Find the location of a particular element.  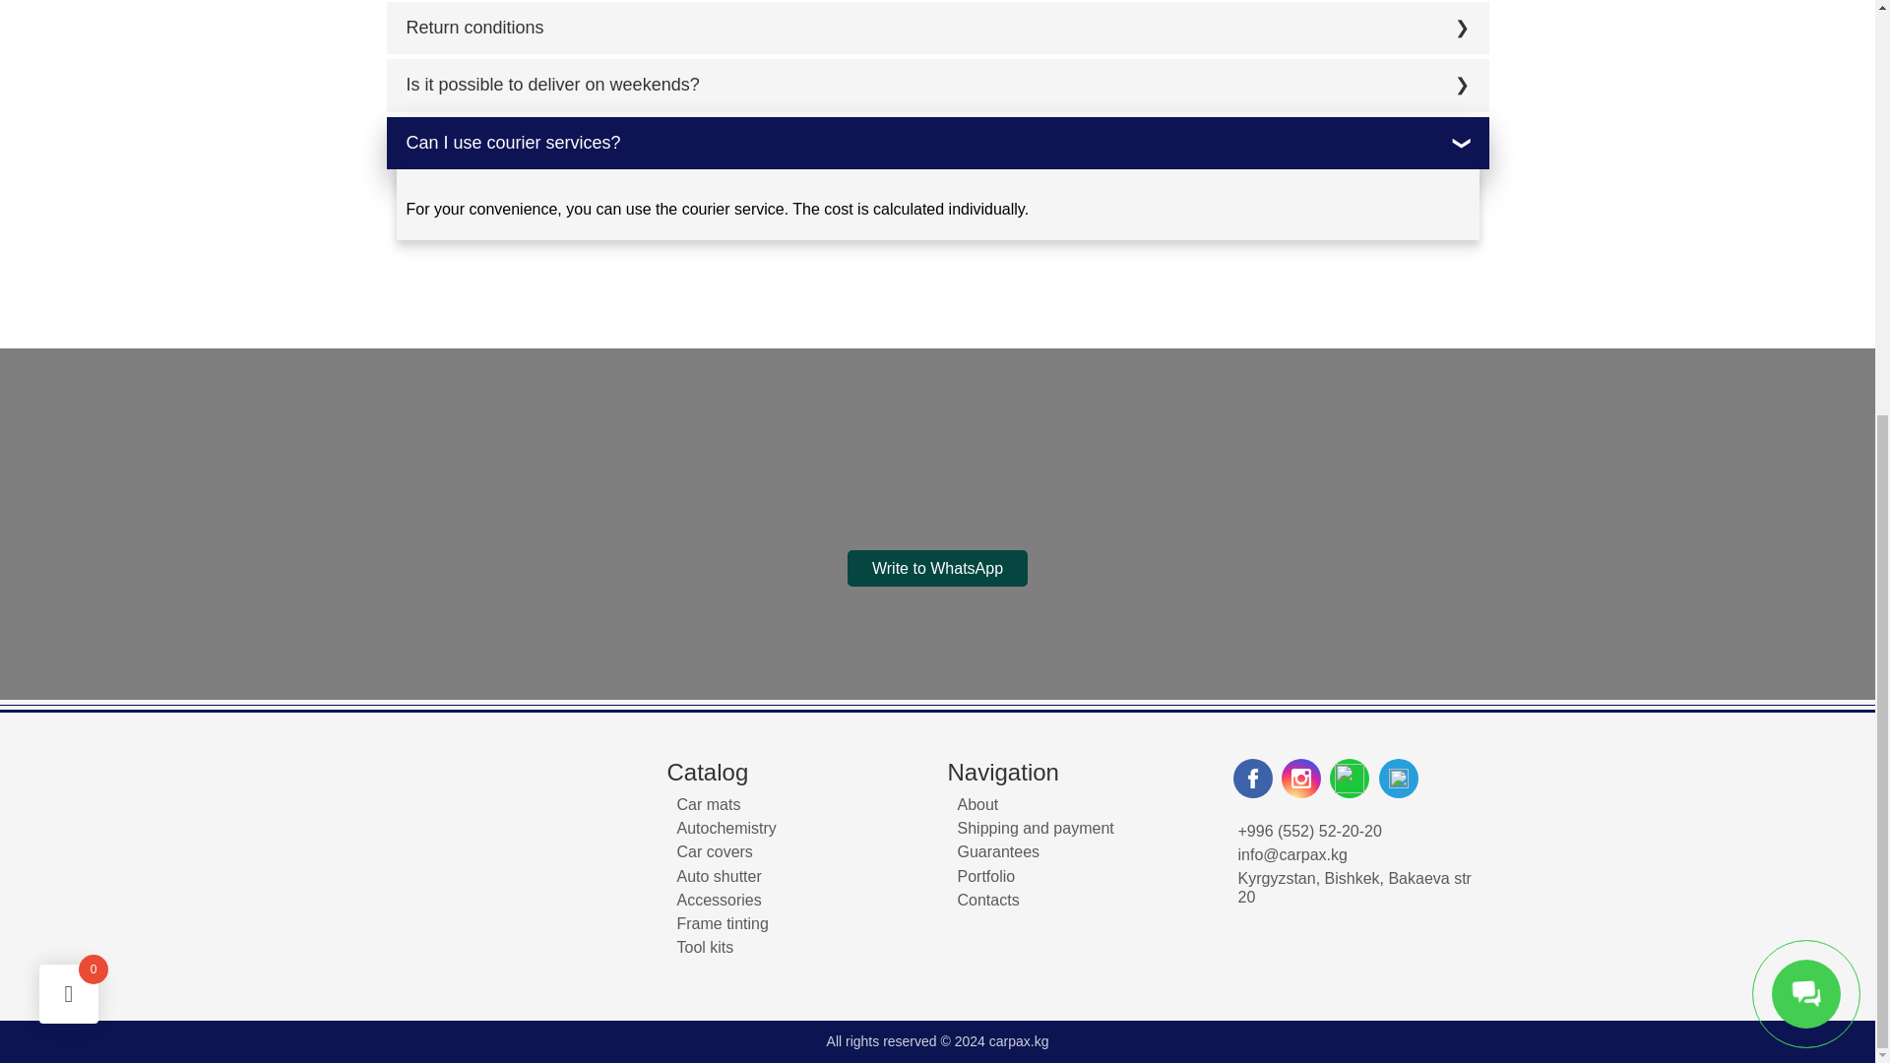

Car covers is located at coordinates (715, 851).